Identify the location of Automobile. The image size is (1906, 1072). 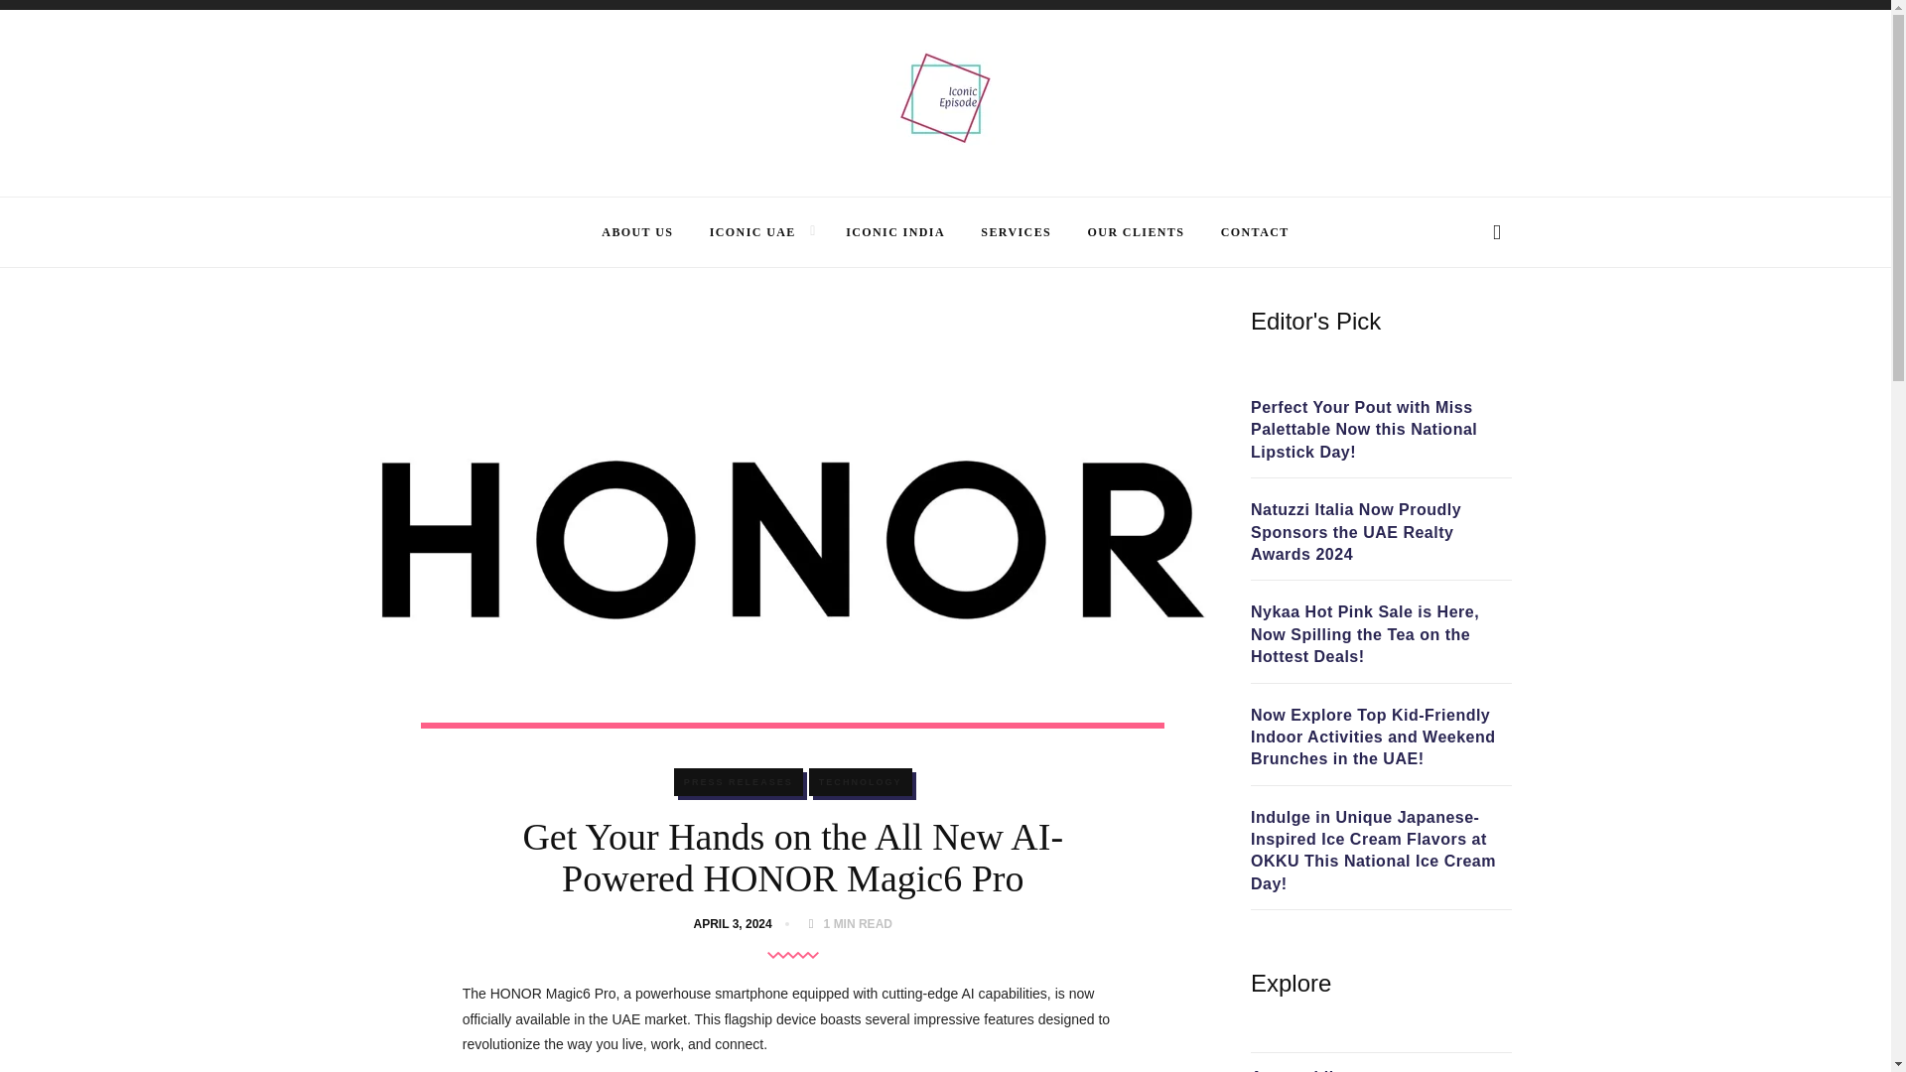
(1296, 1070).